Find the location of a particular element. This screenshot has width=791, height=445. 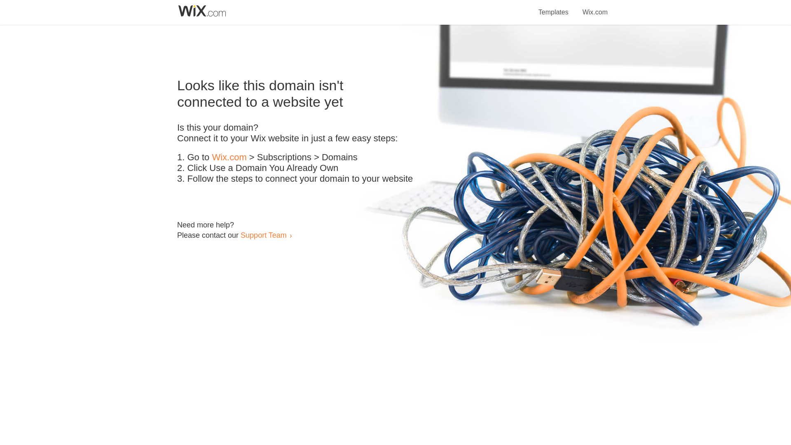

Support Team is located at coordinates (263, 235).